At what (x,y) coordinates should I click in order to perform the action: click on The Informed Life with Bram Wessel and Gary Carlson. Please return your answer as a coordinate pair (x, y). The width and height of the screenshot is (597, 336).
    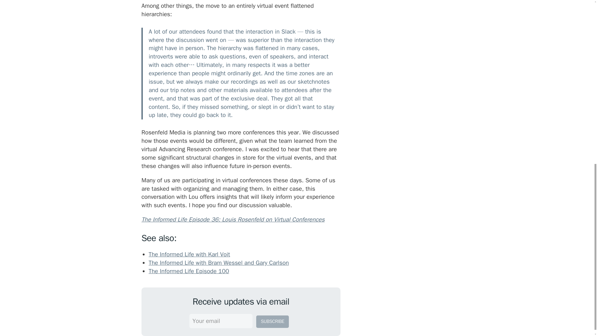
    Looking at the image, I should click on (219, 263).